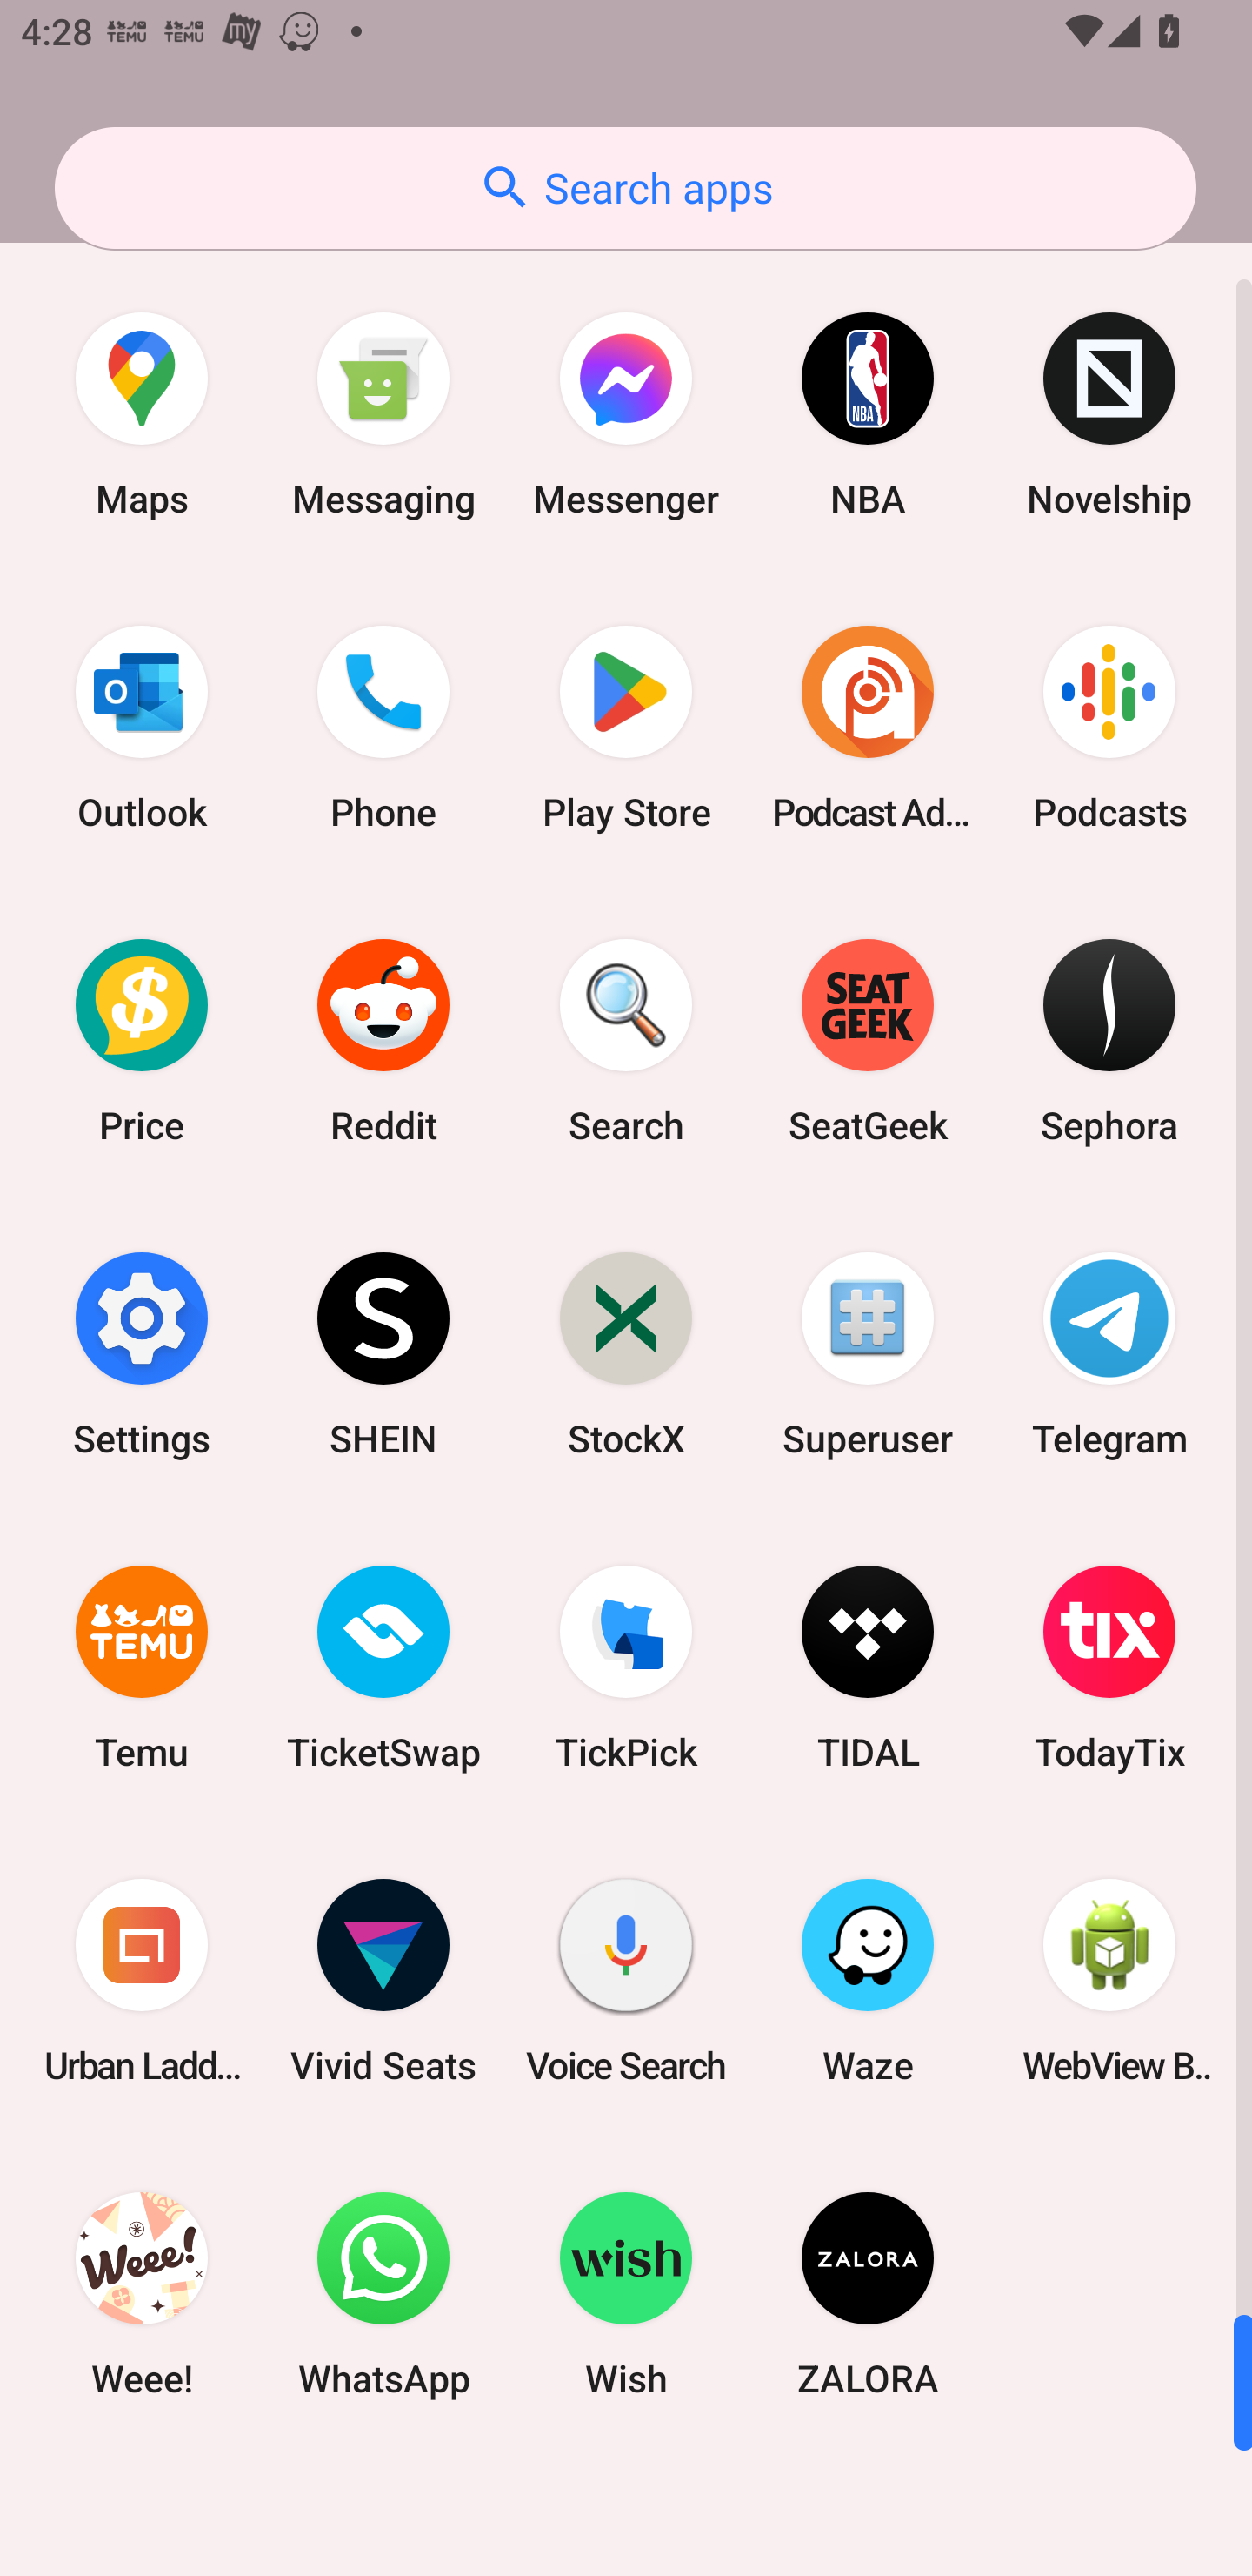  What do you see at coordinates (142, 1666) in the screenshot?
I see `Temu` at bounding box center [142, 1666].